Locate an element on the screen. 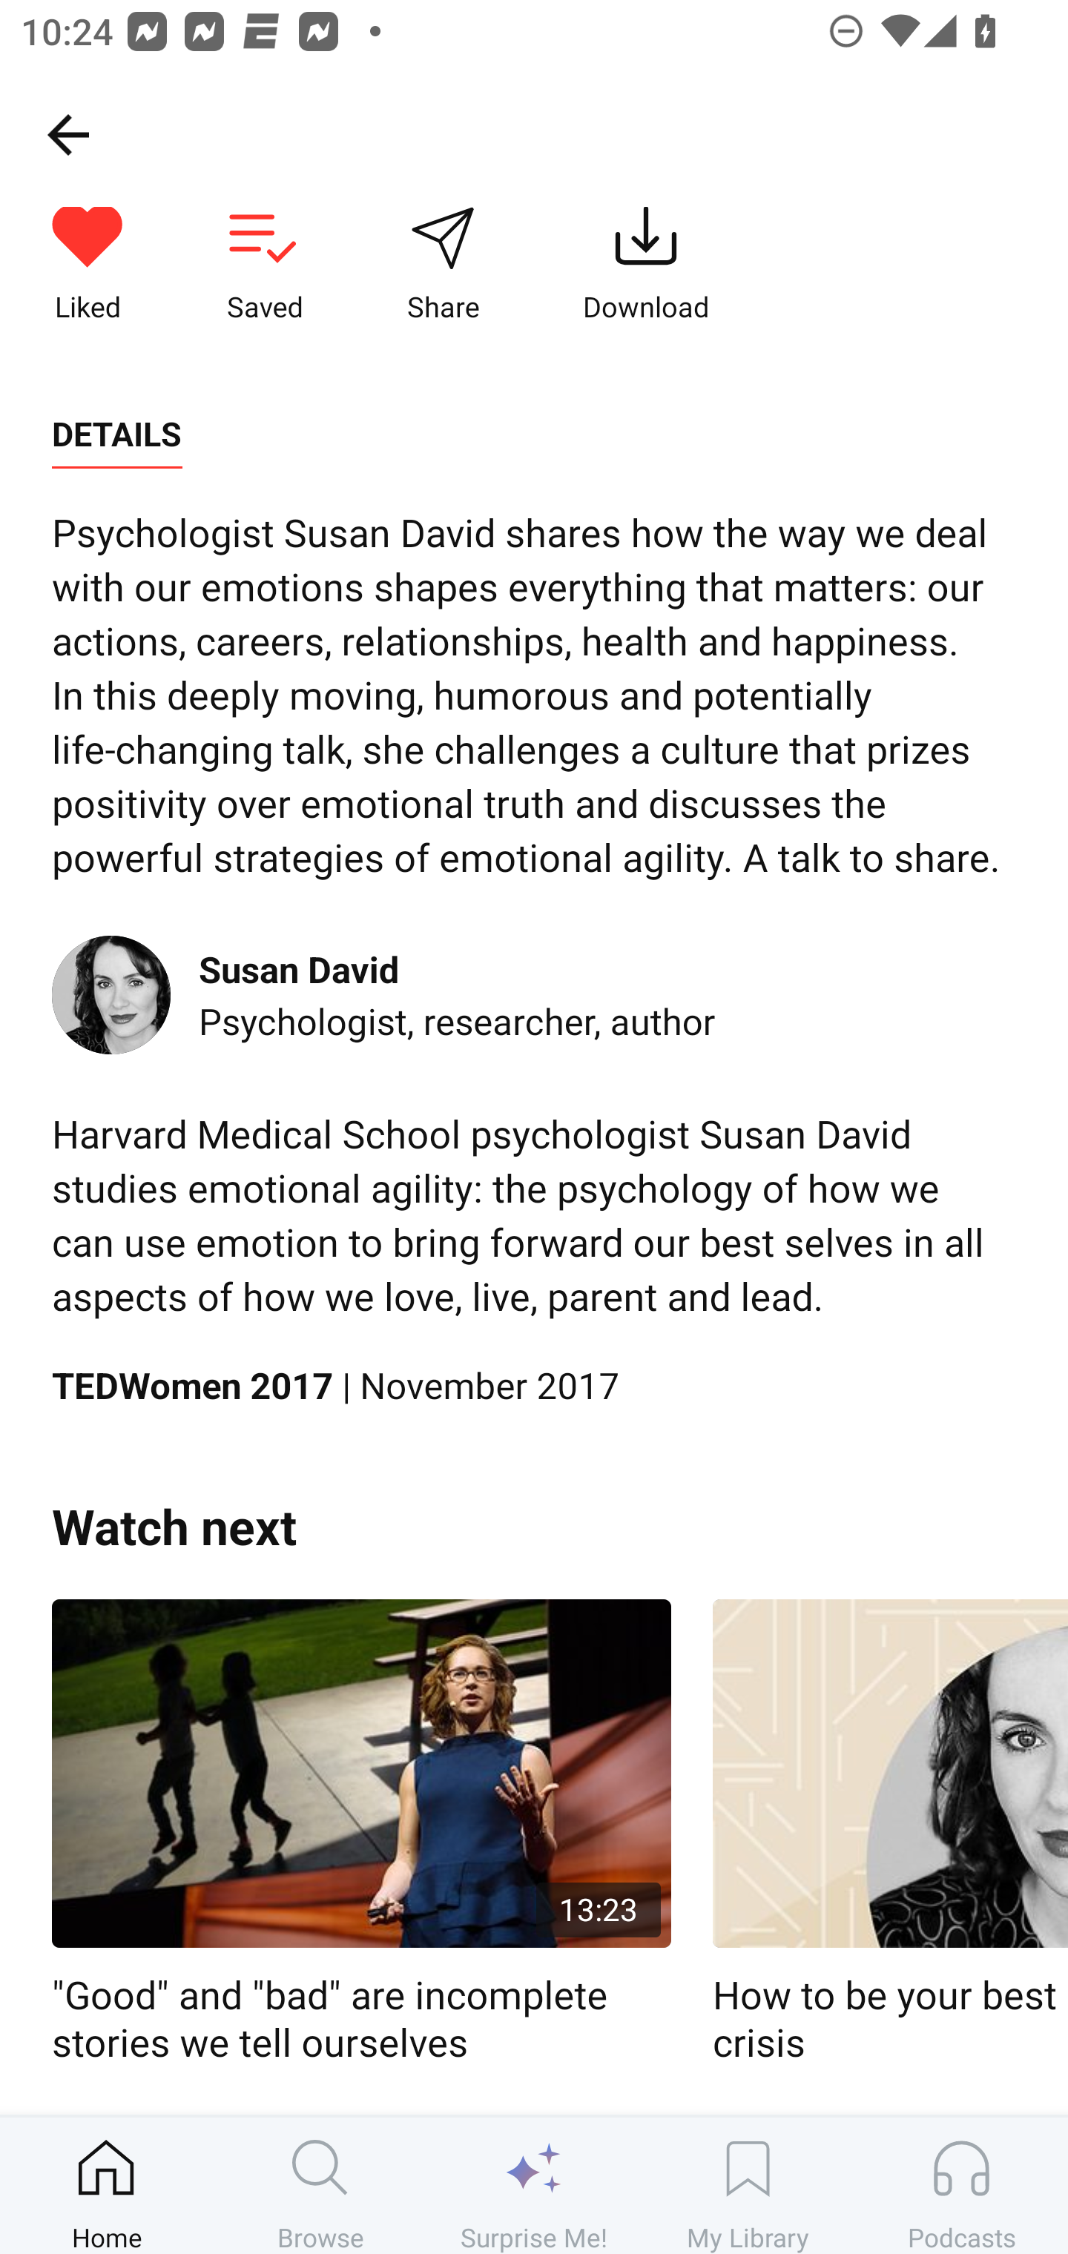 This screenshot has width=1068, height=2254. DETAILS is located at coordinates (116, 434).